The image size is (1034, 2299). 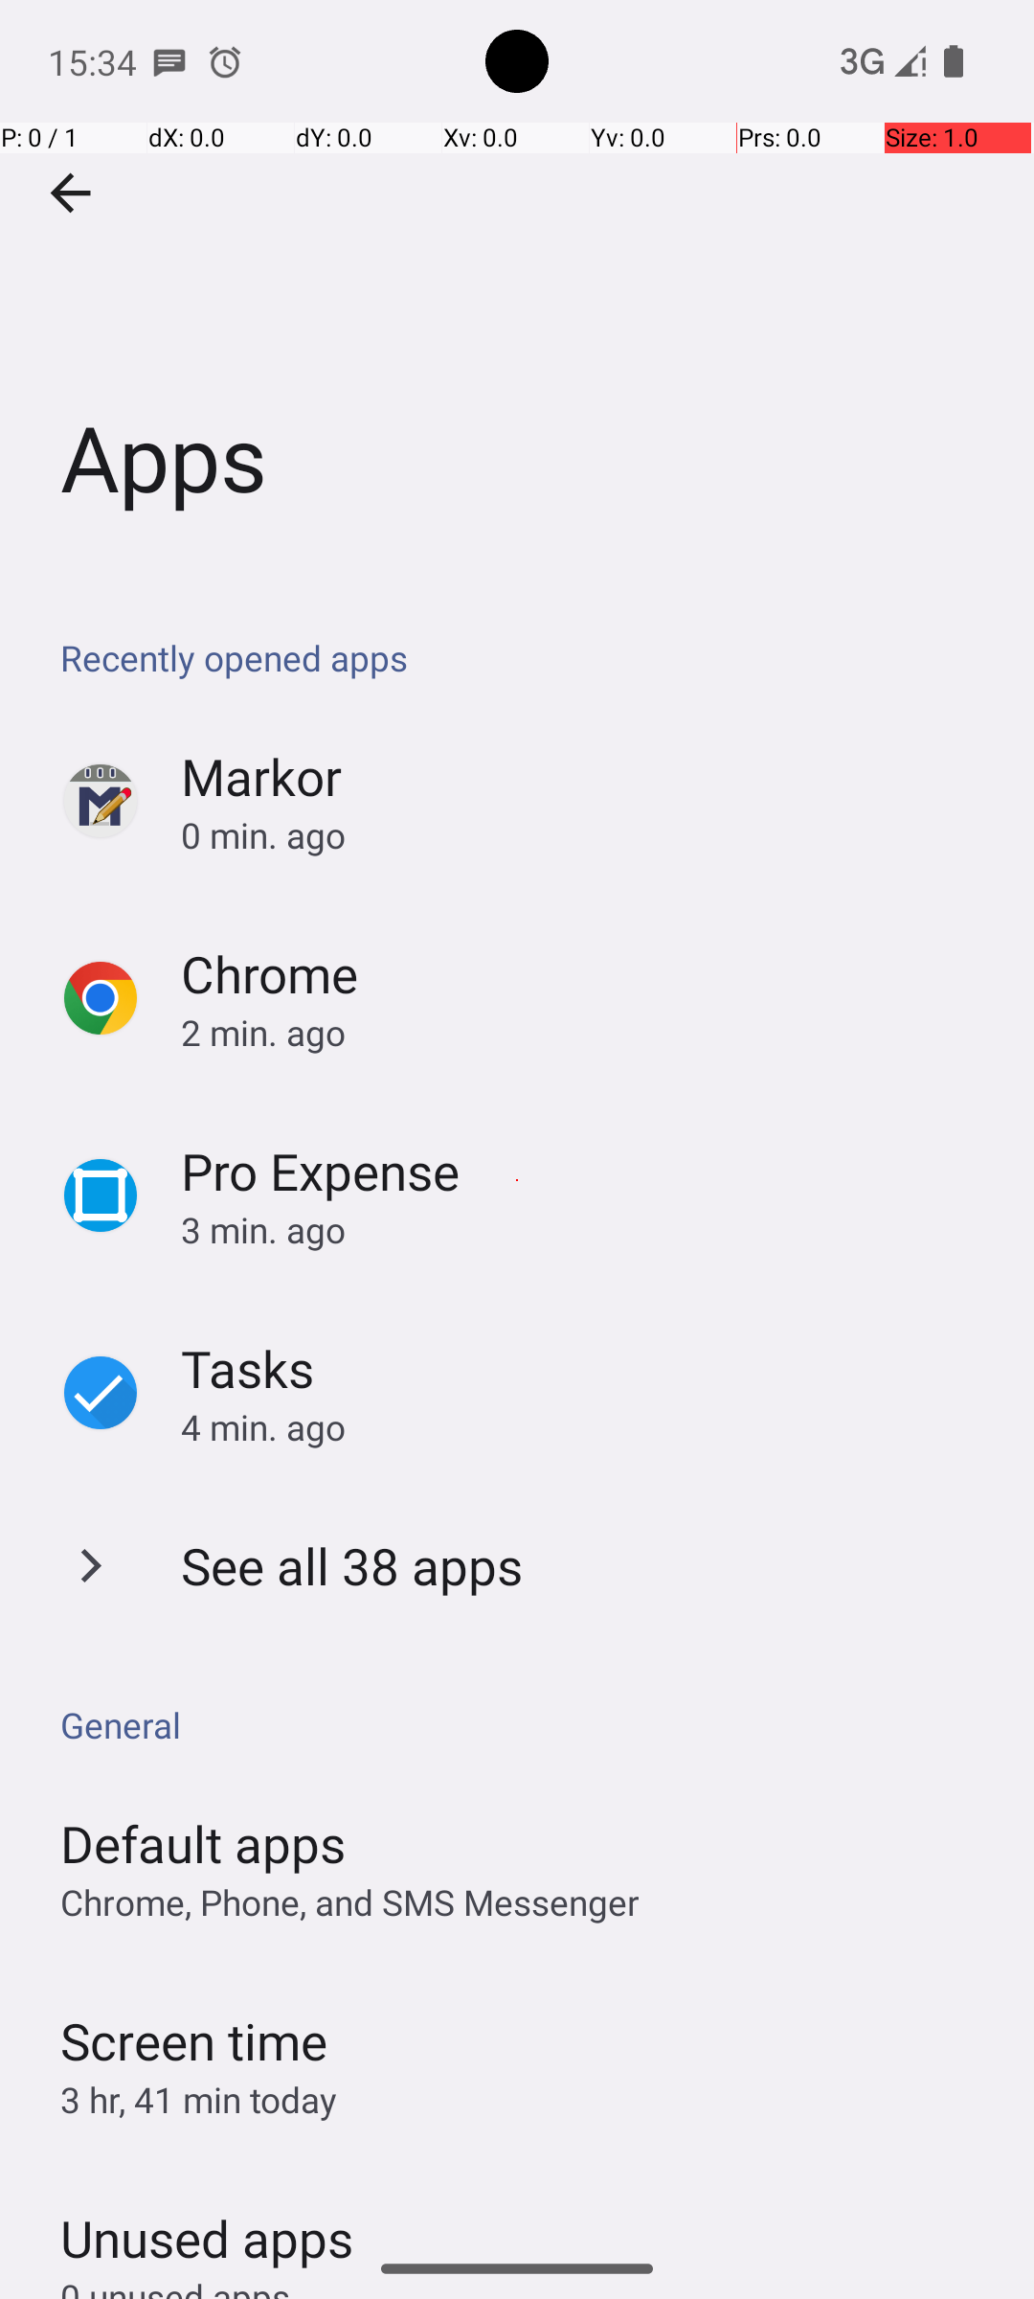 What do you see at coordinates (199, 2100) in the screenshot?
I see `3 hr, 41 min today` at bounding box center [199, 2100].